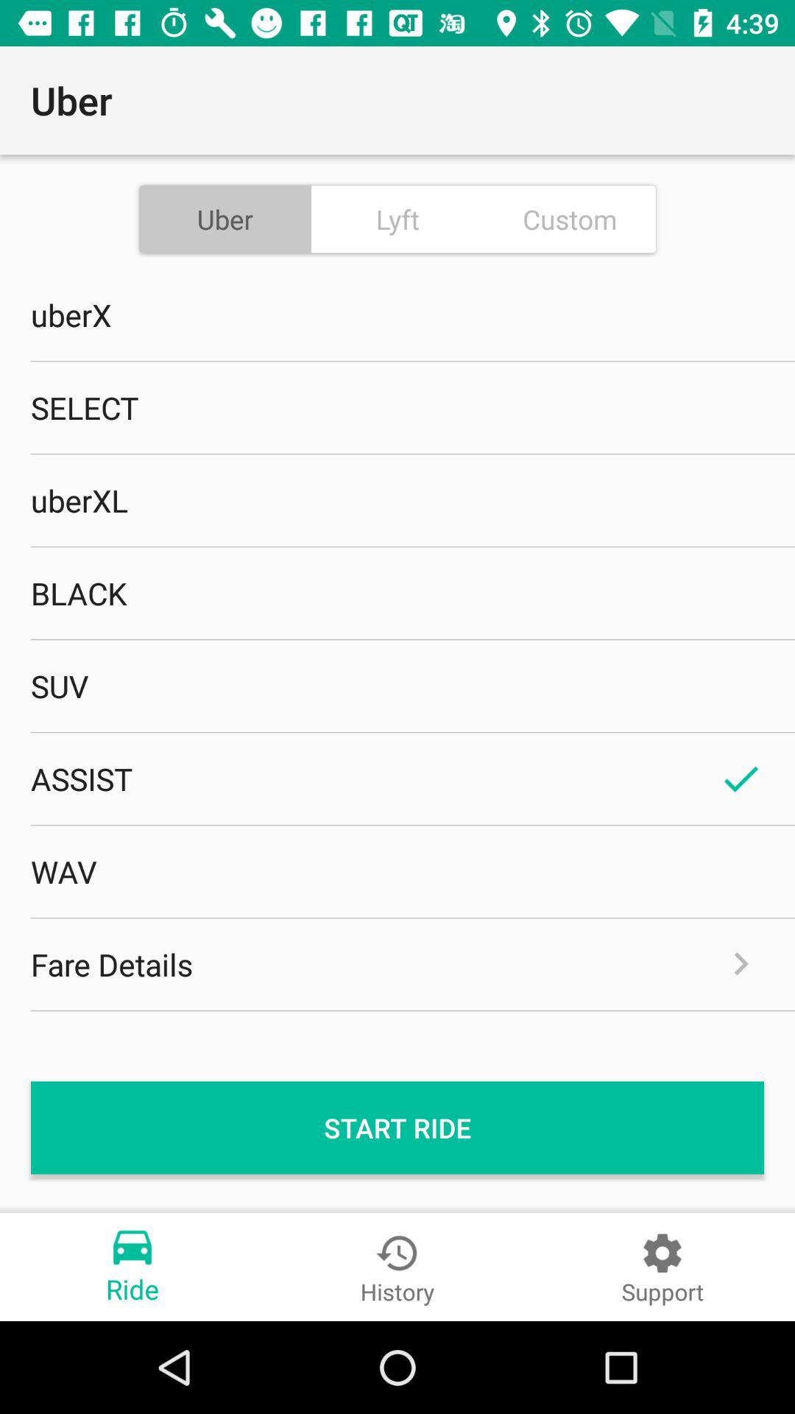 The width and height of the screenshot is (795, 1414). What do you see at coordinates (397, 219) in the screenshot?
I see `turn off icon next to the custom item` at bounding box center [397, 219].